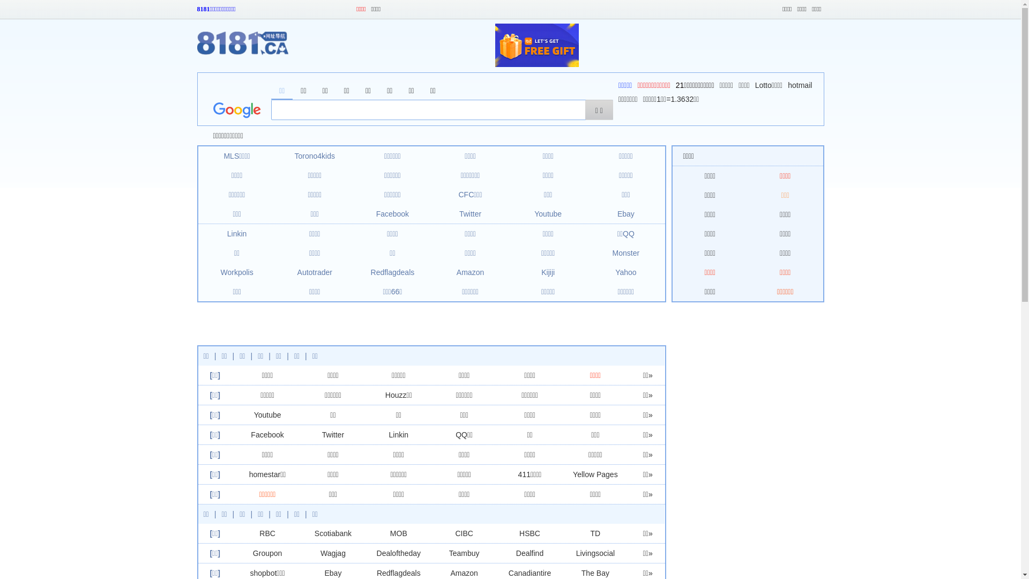 The image size is (1029, 579). What do you see at coordinates (399, 435) in the screenshot?
I see `Linkin` at bounding box center [399, 435].